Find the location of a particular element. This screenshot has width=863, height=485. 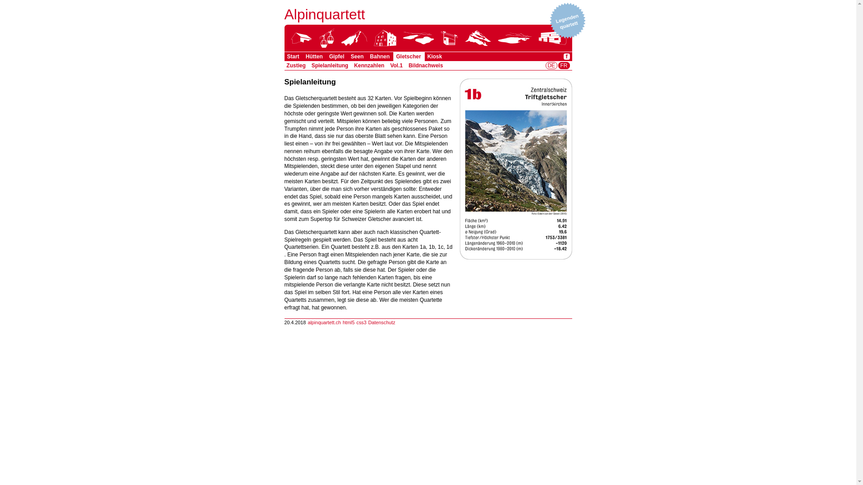

FR is located at coordinates (564, 66).